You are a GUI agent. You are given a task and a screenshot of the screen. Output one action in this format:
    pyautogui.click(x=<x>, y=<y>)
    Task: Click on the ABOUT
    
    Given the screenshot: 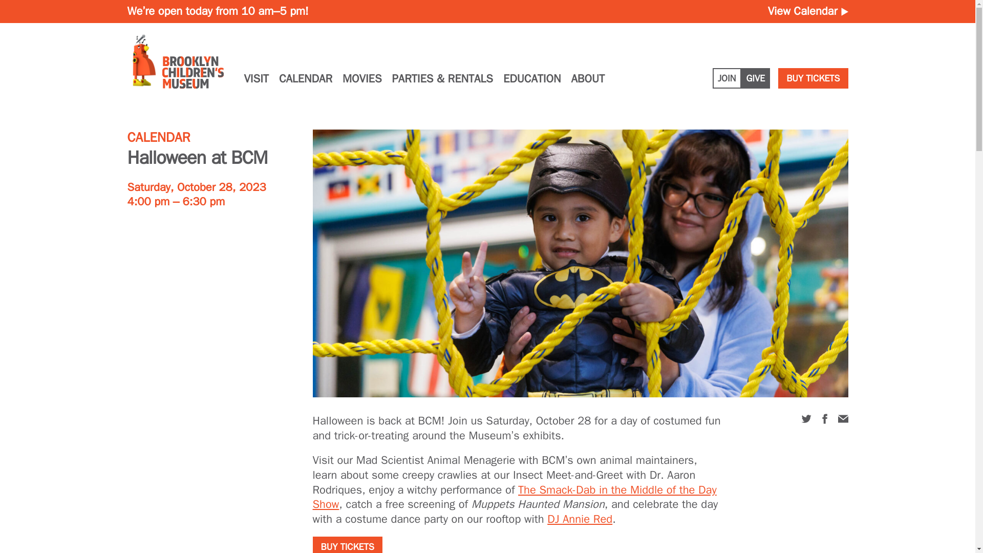 What is the action you would take?
    pyautogui.click(x=588, y=78)
    